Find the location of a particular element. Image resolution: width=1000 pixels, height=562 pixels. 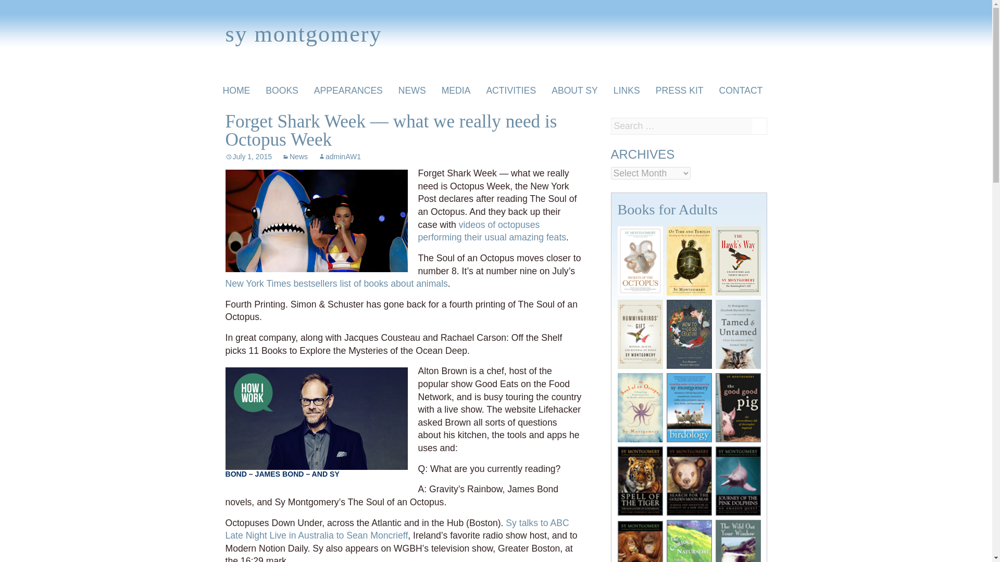

HOME is located at coordinates (236, 91).